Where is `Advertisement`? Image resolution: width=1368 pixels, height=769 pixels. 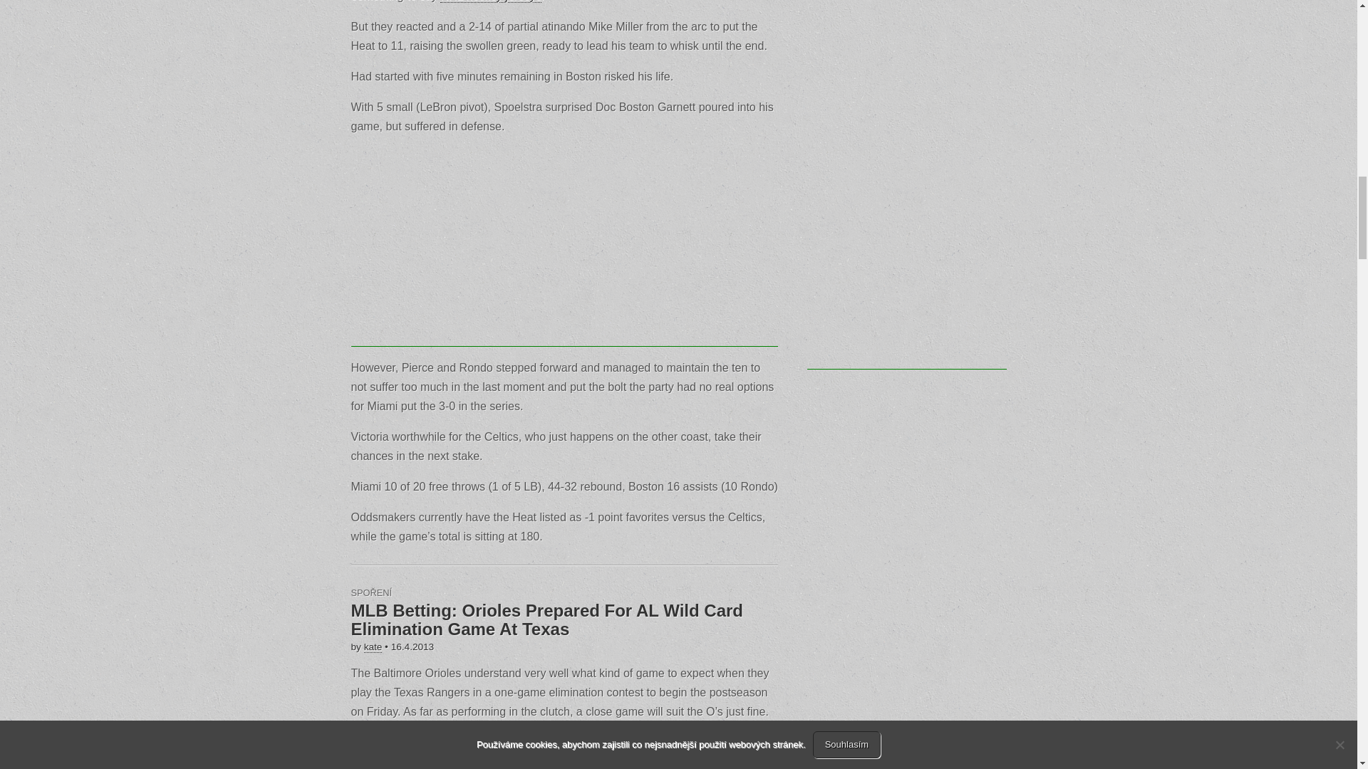
Advertisement is located at coordinates (564, 247).